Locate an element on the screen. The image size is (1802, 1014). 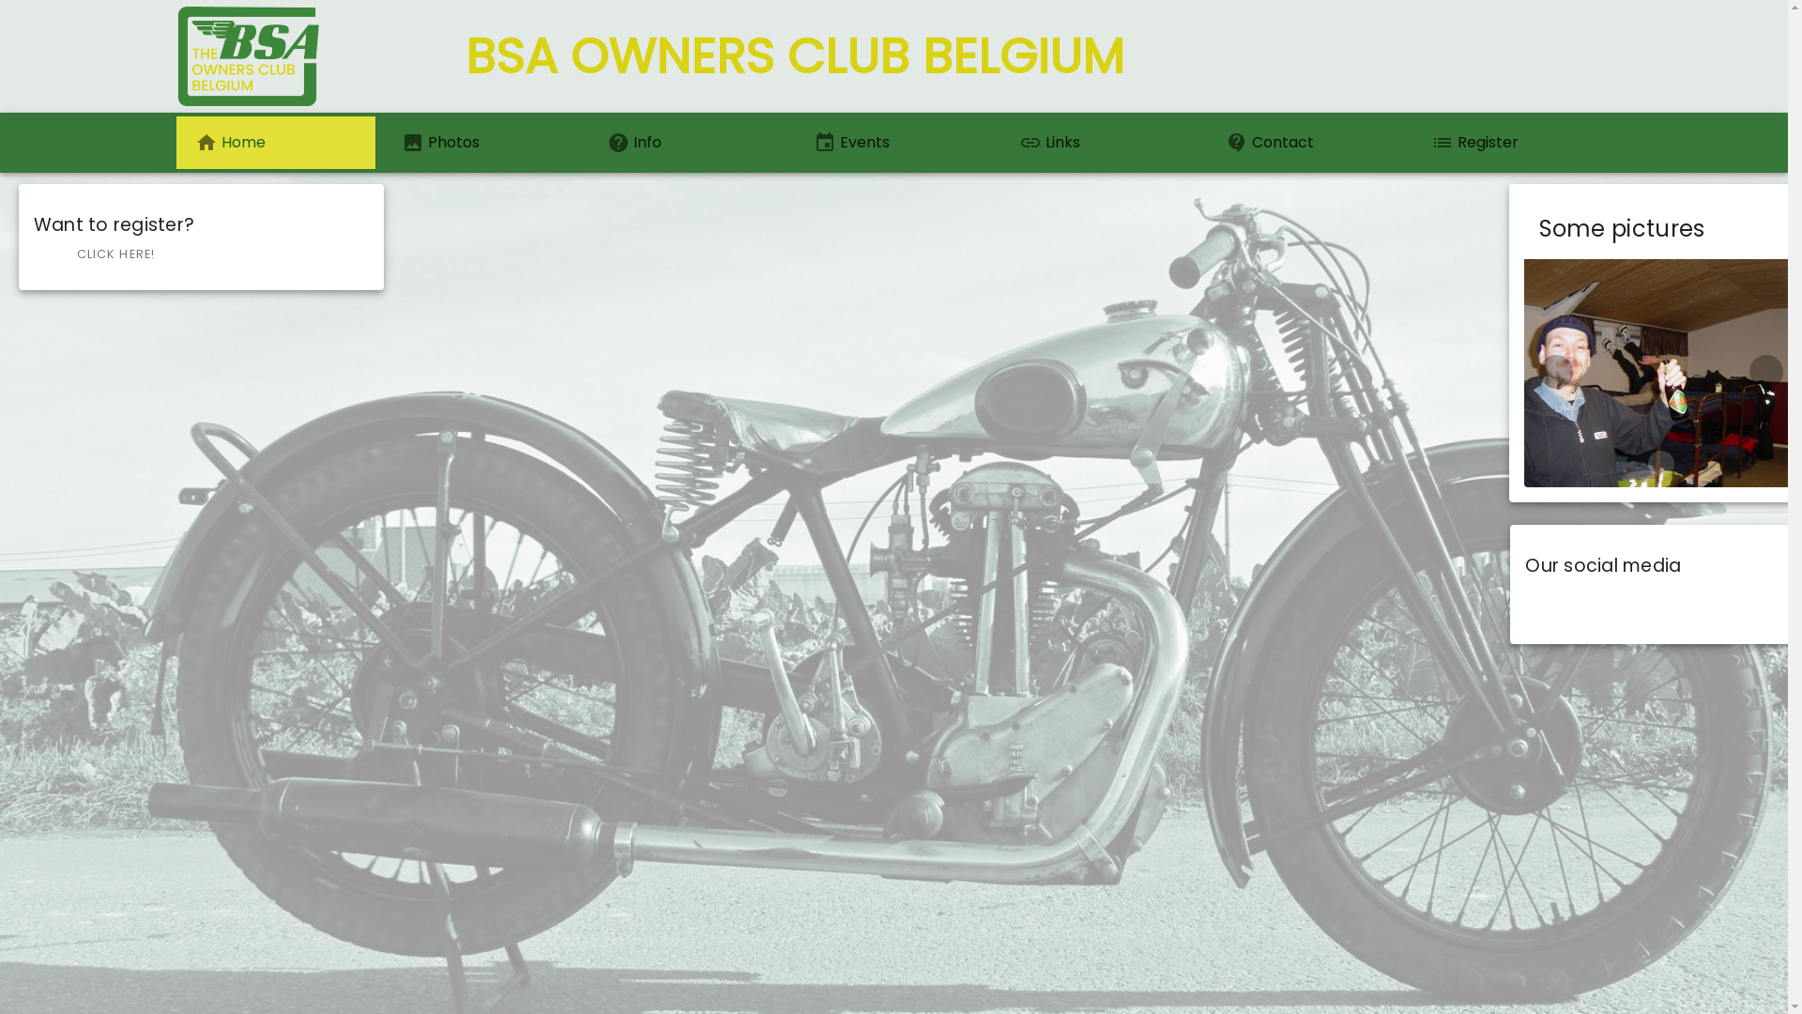
window
CLICK HERE! is located at coordinates (104, 254).